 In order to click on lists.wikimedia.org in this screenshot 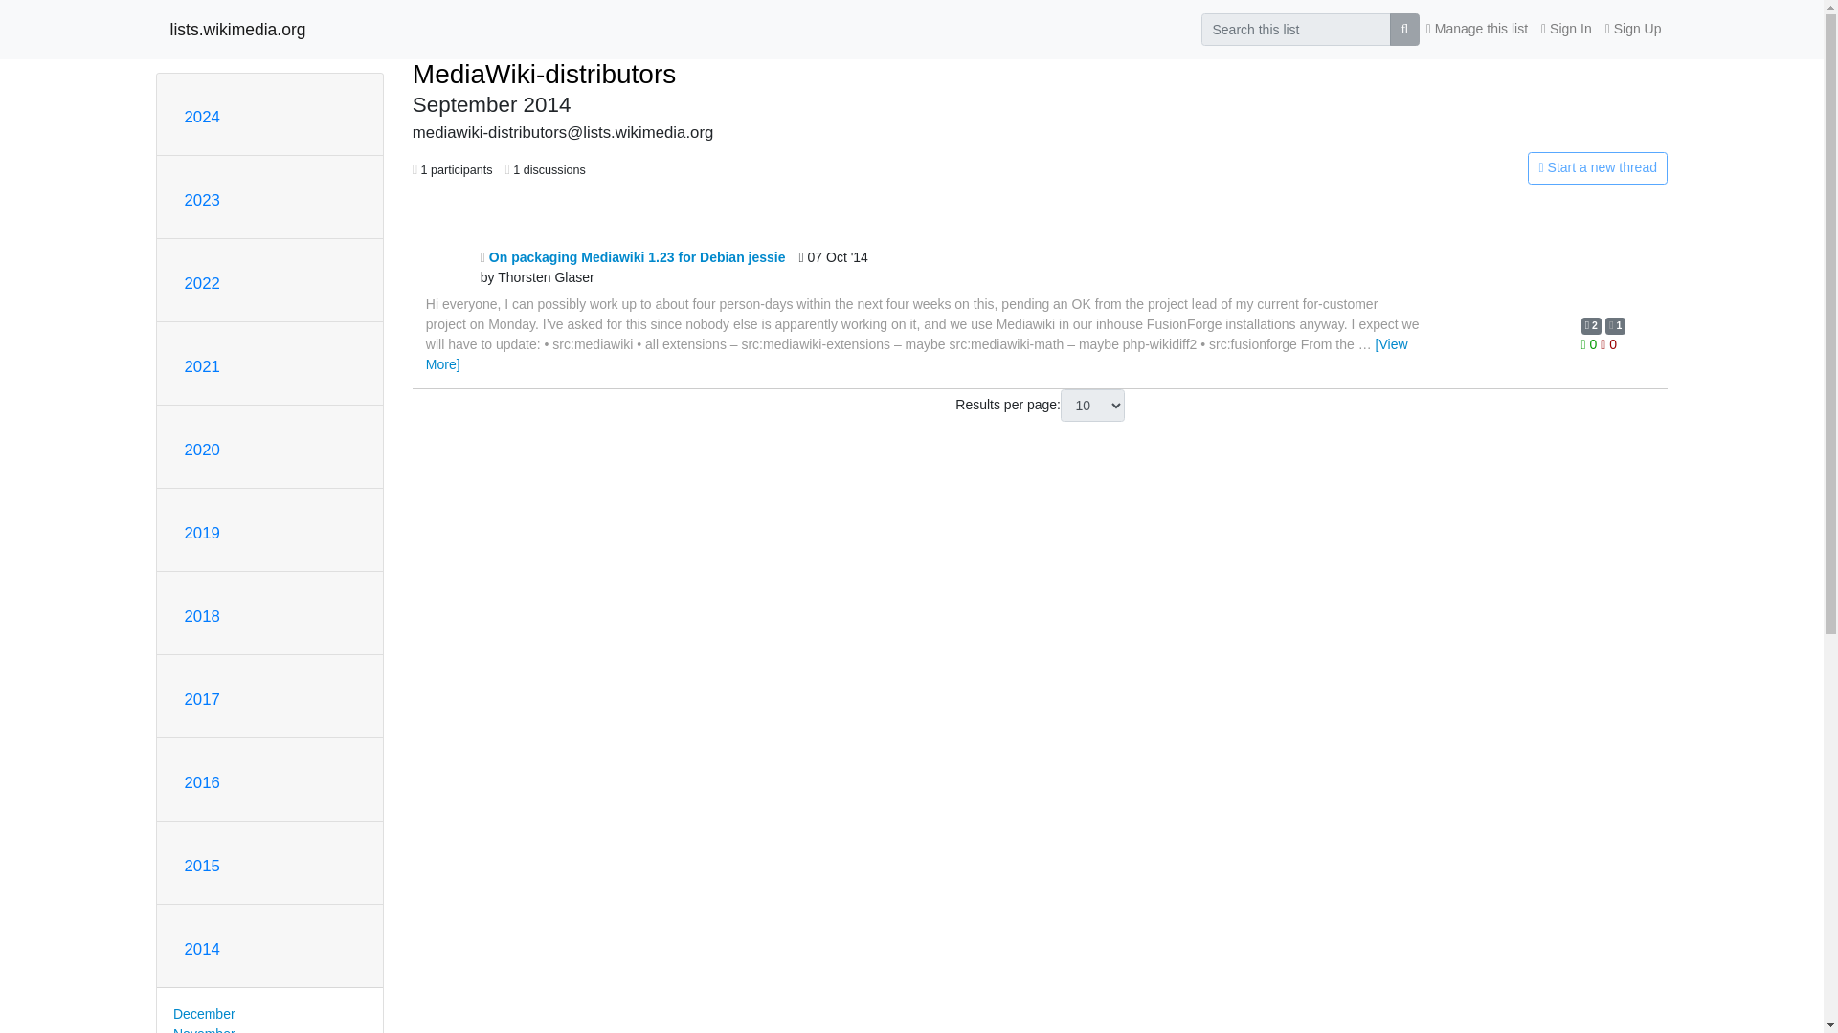, I will do `click(238, 29)`.